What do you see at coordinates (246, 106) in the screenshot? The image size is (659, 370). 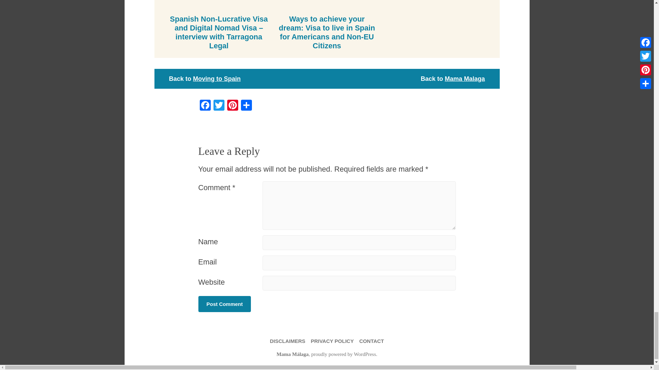 I see `Share` at bounding box center [246, 106].